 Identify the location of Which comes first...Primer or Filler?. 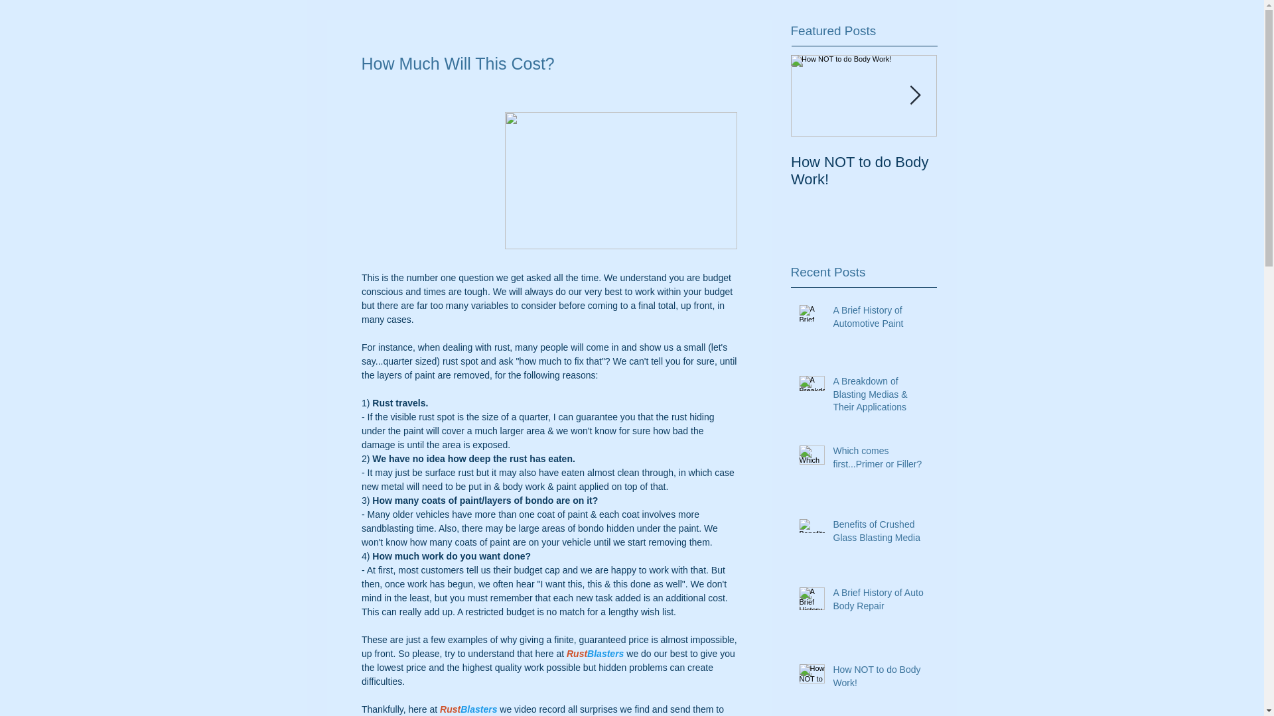
(881, 460).